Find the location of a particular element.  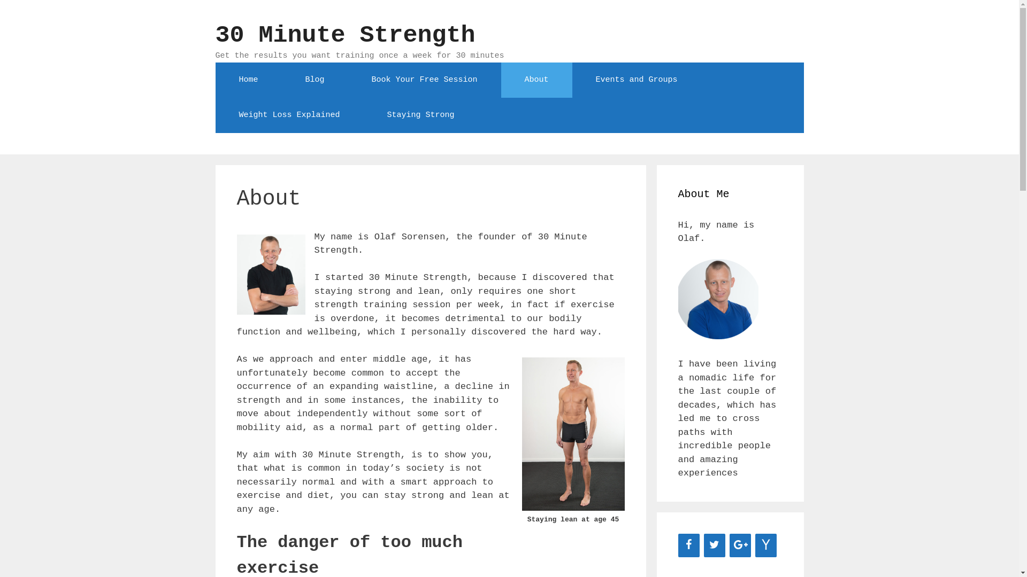

Home is located at coordinates (248, 80).